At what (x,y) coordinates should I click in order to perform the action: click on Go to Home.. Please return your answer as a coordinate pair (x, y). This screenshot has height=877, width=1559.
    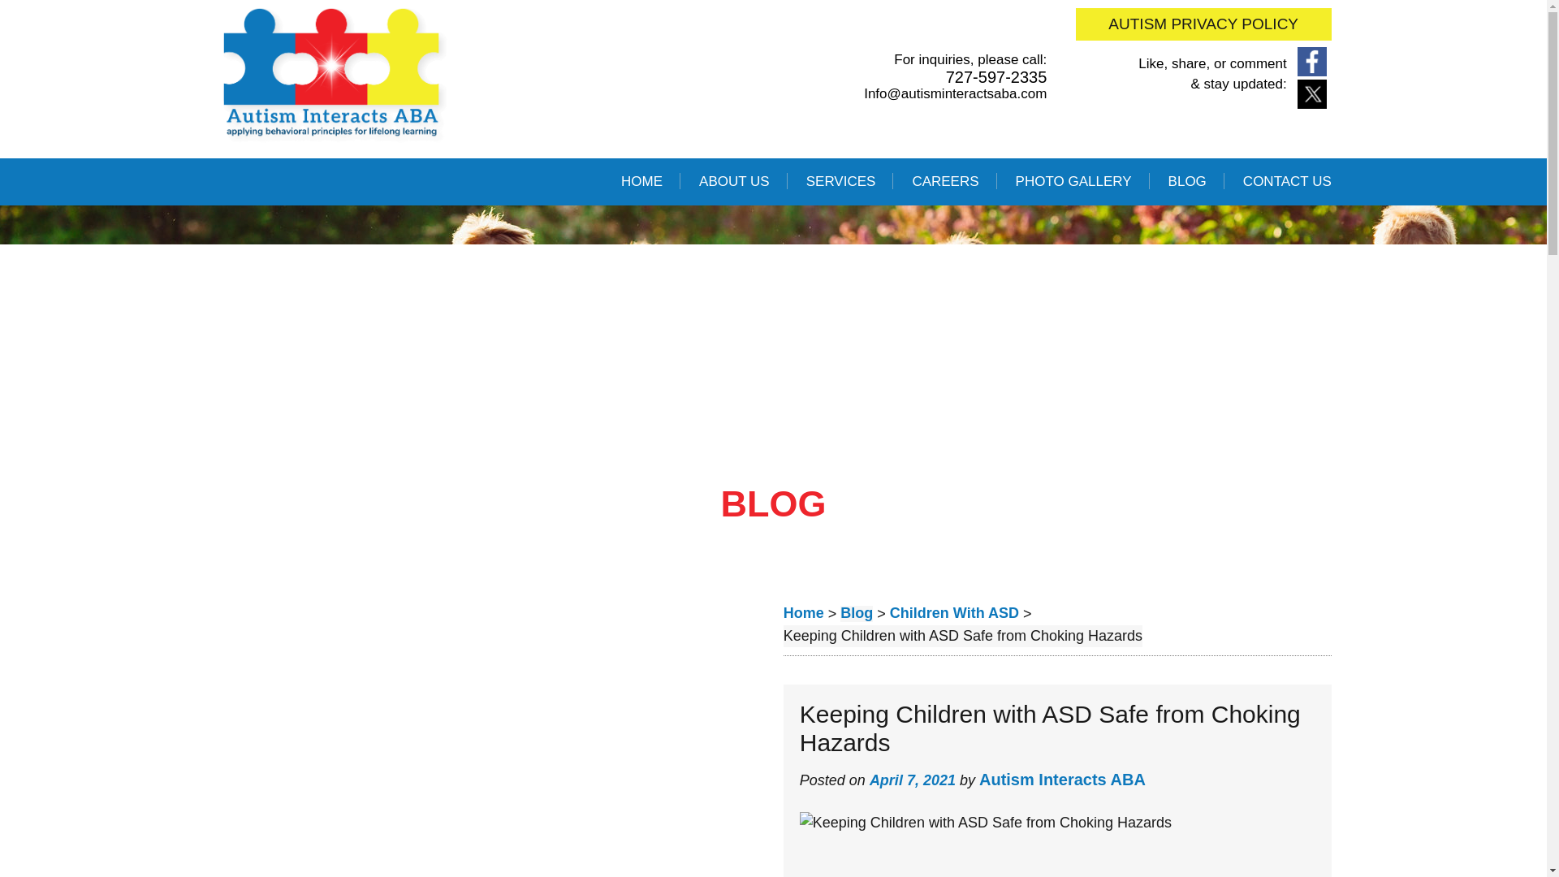
    Looking at the image, I should click on (804, 614).